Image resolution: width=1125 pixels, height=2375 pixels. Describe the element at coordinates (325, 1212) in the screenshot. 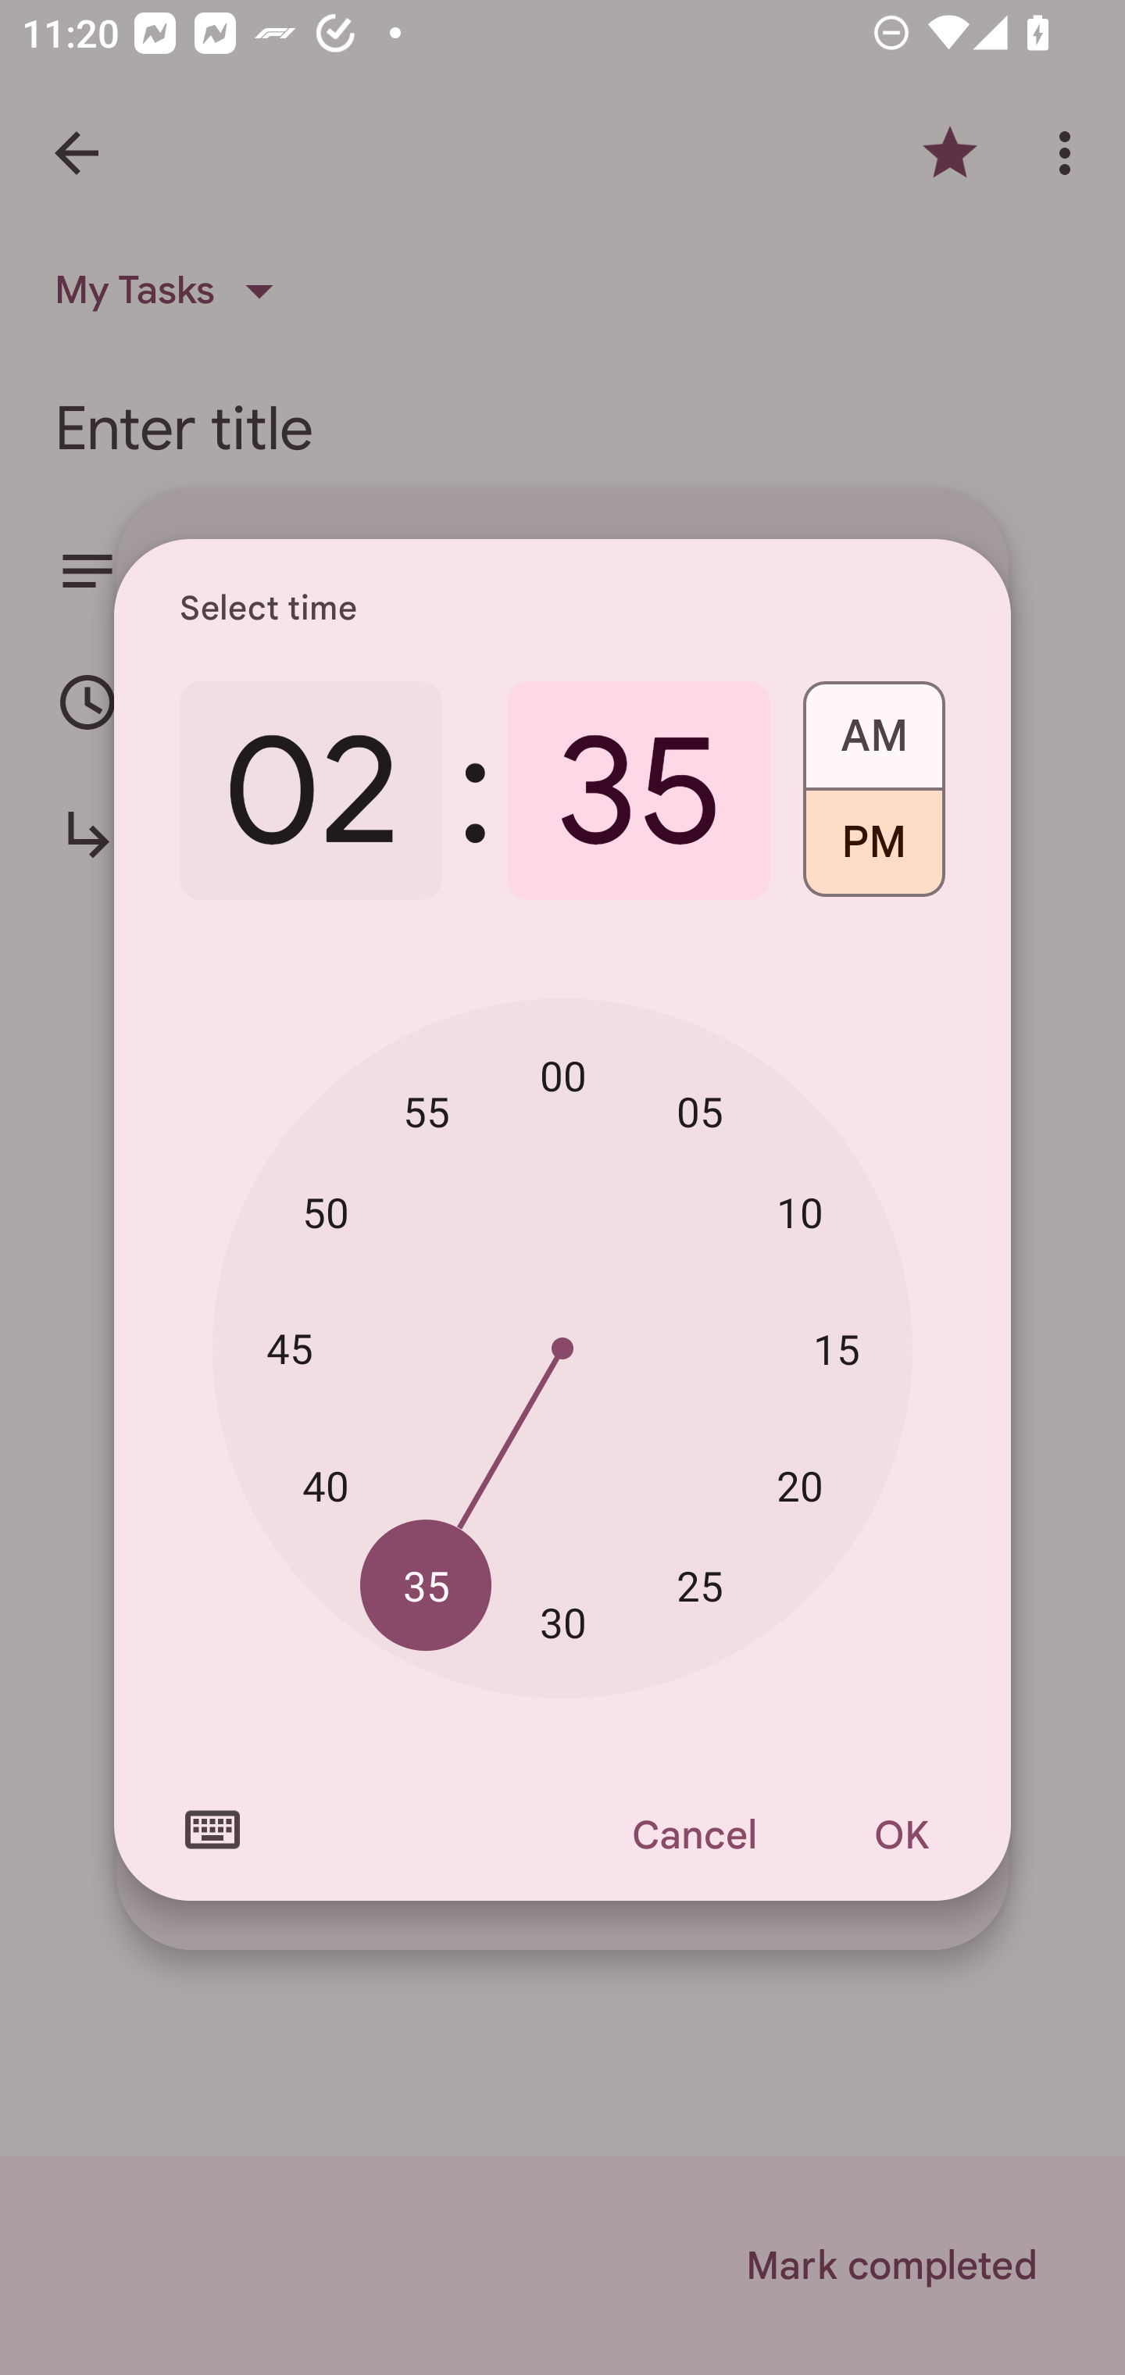

I see `50 50 minutes` at that location.